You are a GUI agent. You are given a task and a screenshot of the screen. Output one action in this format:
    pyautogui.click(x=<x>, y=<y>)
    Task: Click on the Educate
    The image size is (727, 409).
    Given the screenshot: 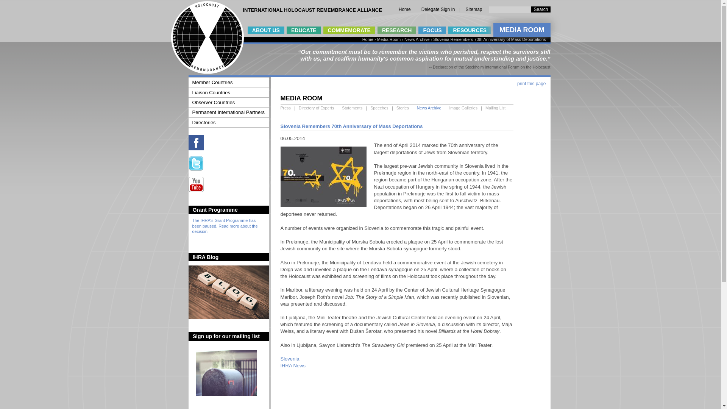 What is the action you would take?
    pyautogui.click(x=304, y=30)
    